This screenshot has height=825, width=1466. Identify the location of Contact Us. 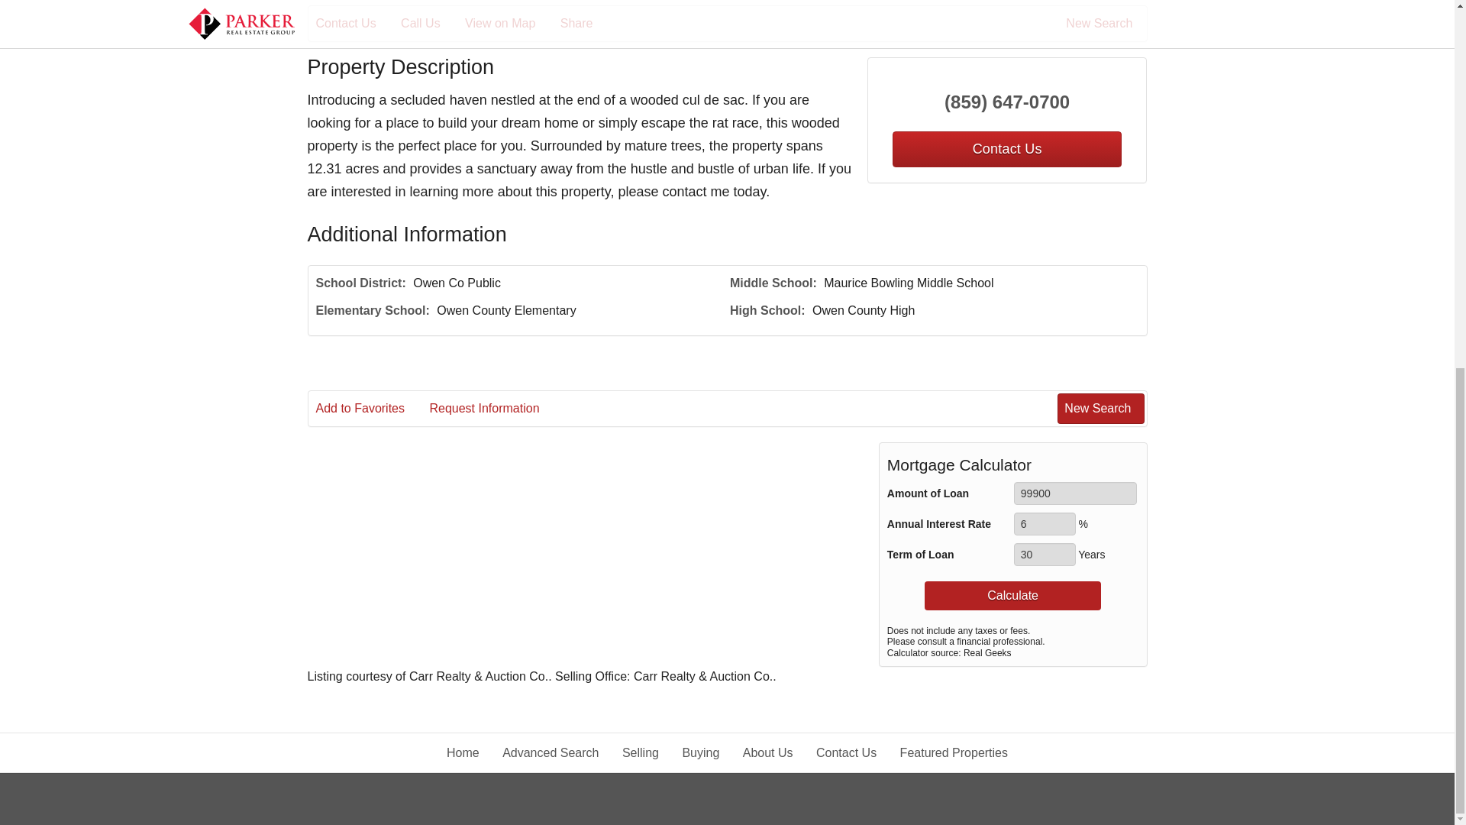
(1006, 149).